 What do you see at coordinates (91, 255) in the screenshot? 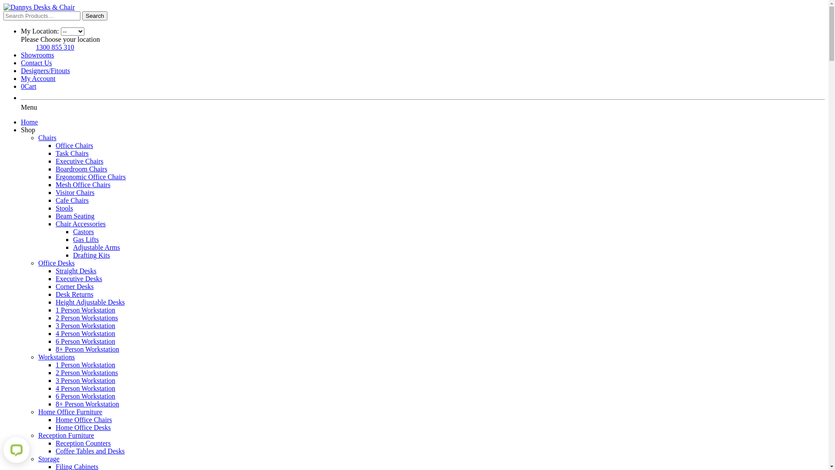
I see `Drafting Kits` at bounding box center [91, 255].